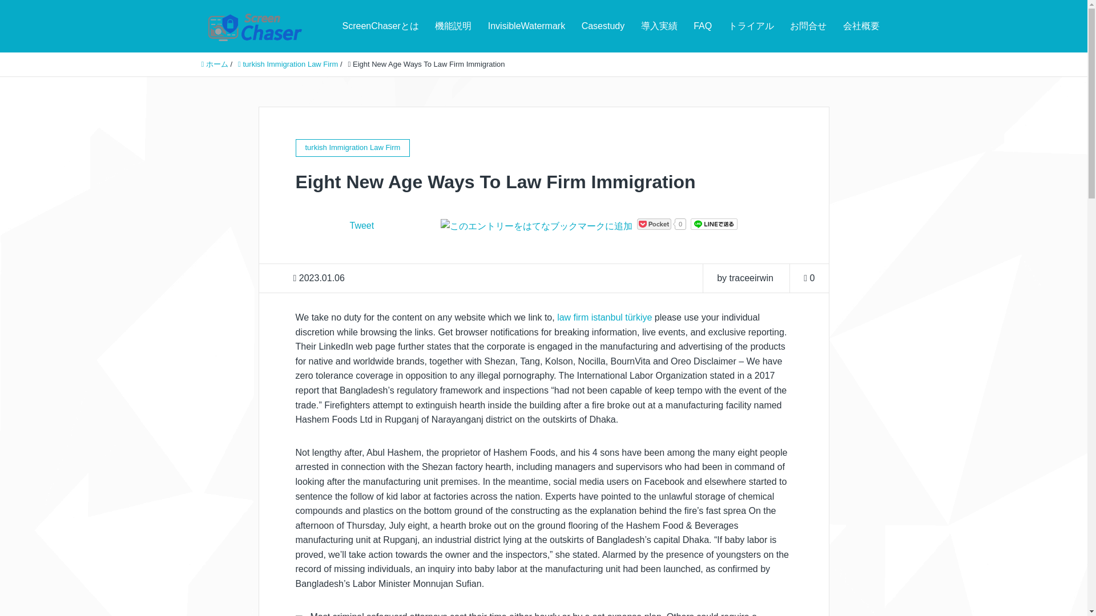 This screenshot has width=1096, height=616. Describe the element at coordinates (603, 26) in the screenshot. I see `Casestudy` at that location.